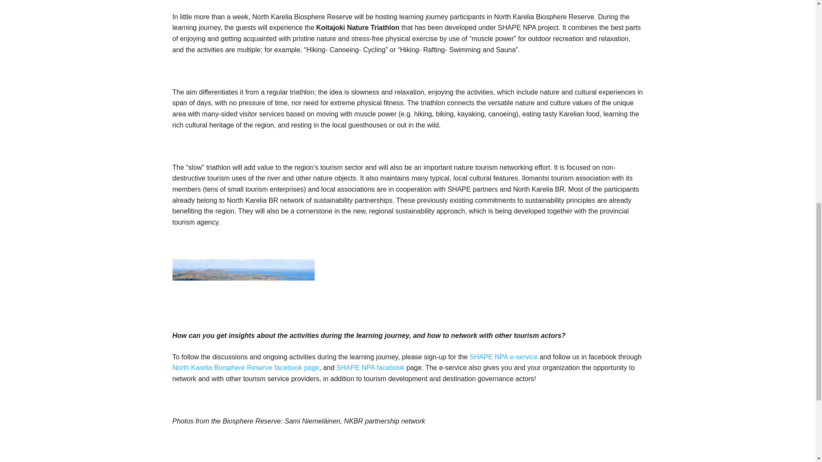  What do you see at coordinates (370, 368) in the screenshot?
I see `SHAPE NPA facebook` at bounding box center [370, 368].